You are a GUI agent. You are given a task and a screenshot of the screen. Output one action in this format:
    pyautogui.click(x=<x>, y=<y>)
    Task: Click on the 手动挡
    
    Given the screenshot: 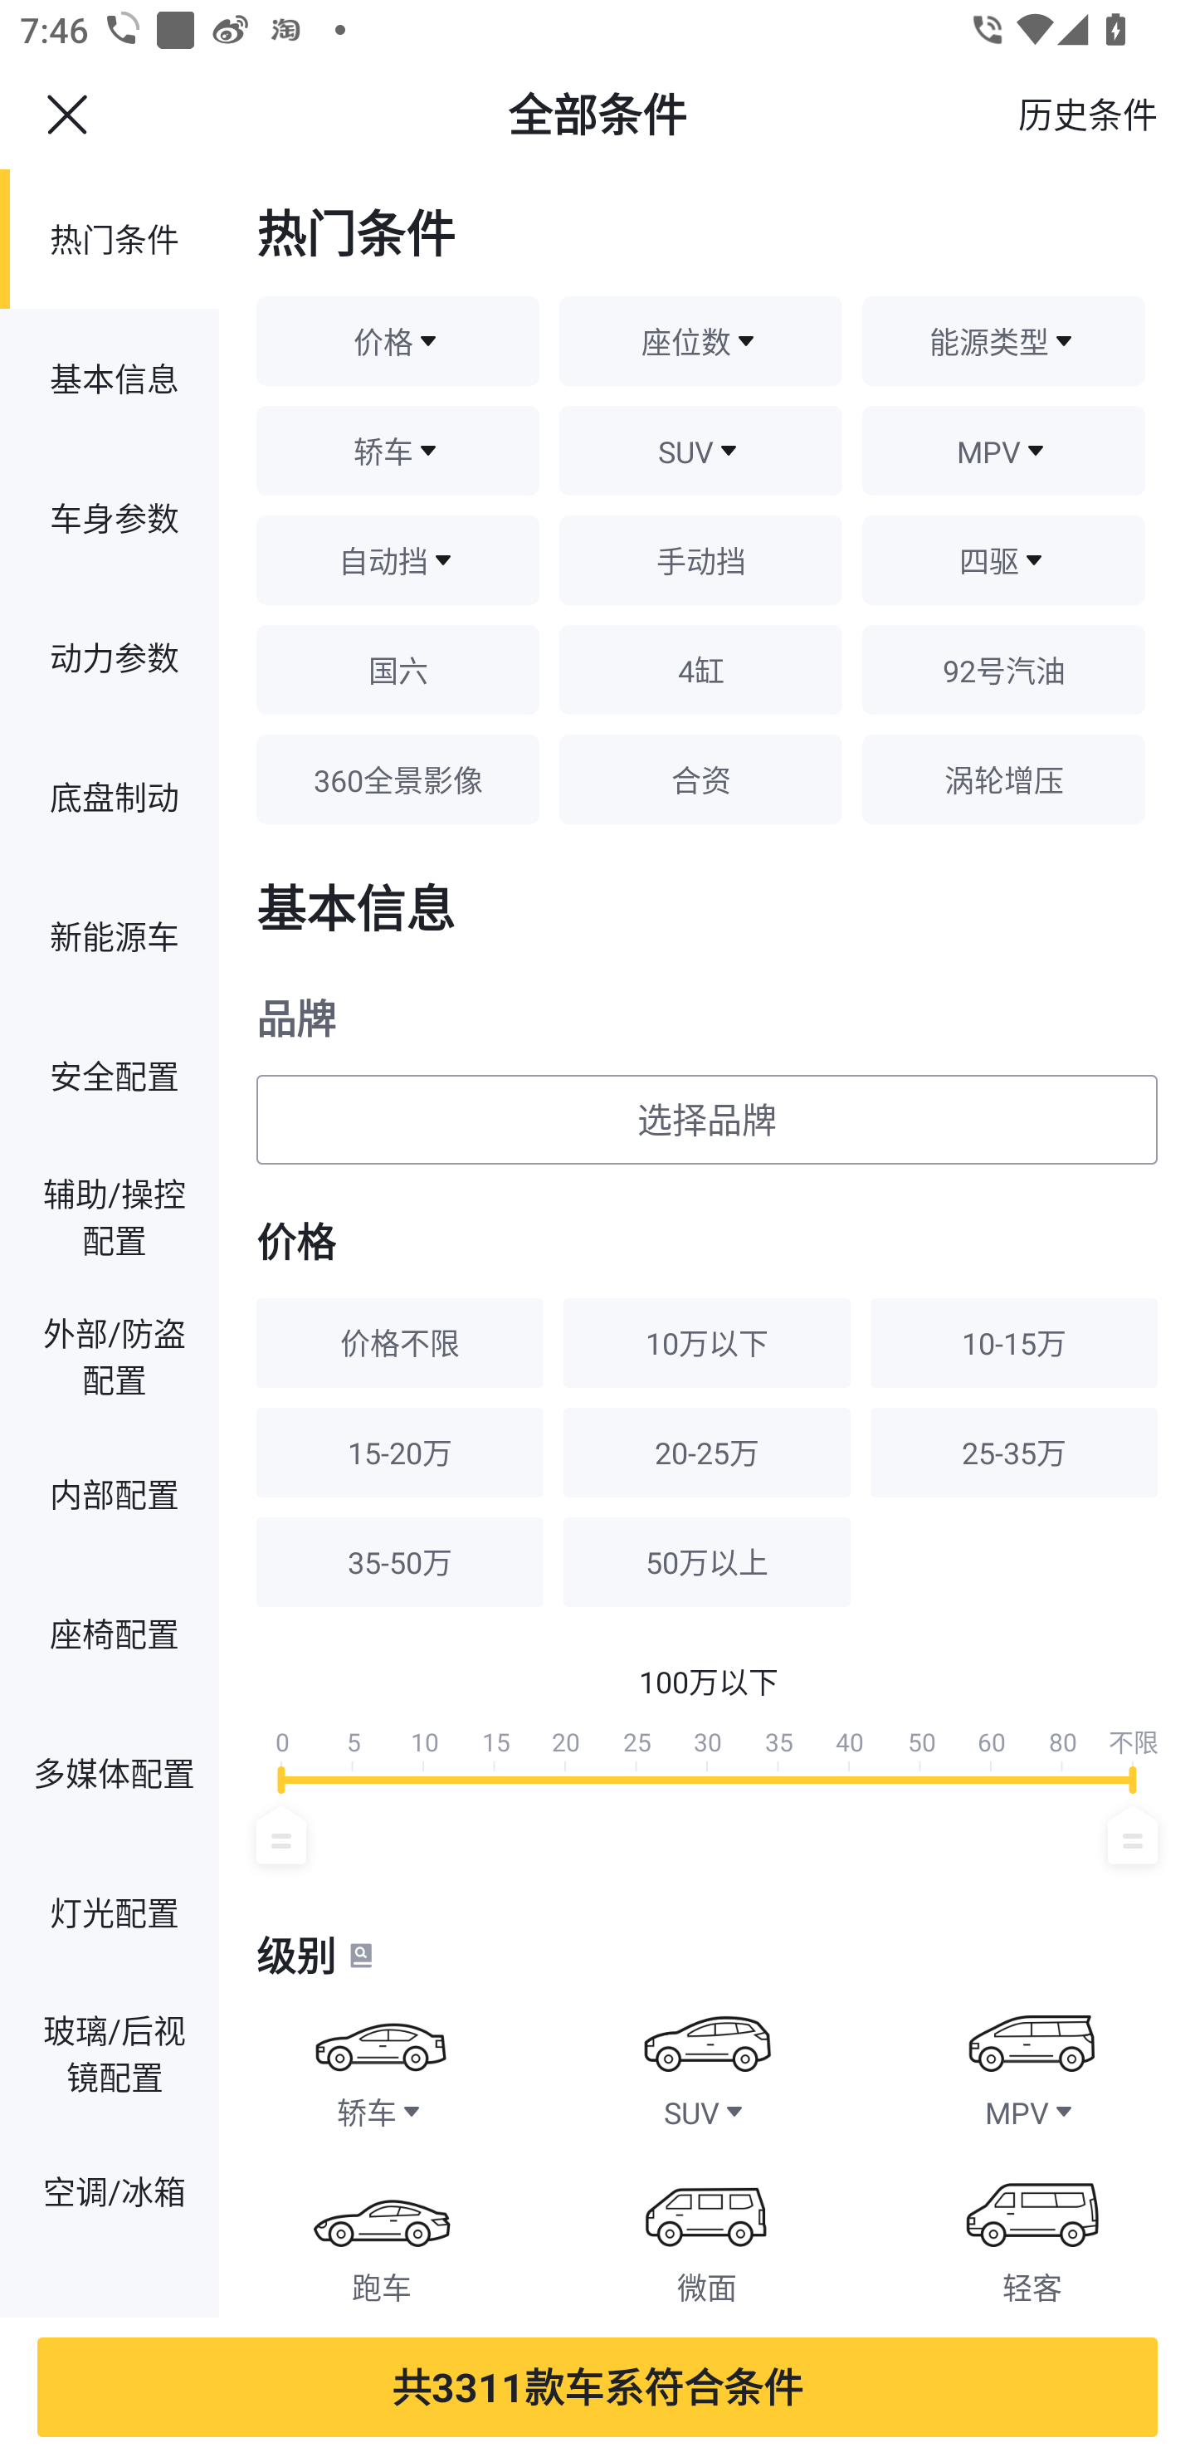 What is the action you would take?
    pyautogui.click(x=700, y=559)
    